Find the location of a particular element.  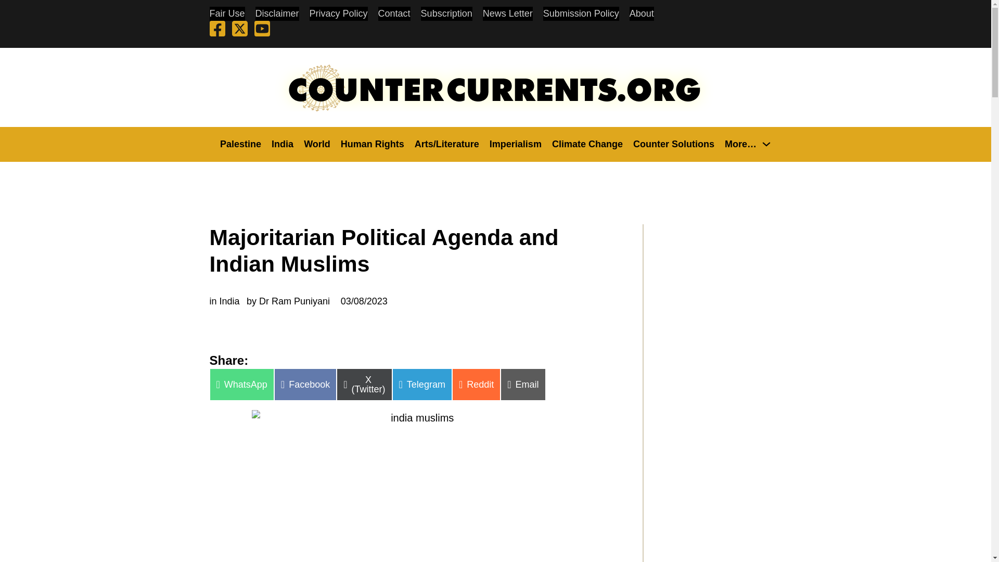

Subscription is located at coordinates (446, 14).